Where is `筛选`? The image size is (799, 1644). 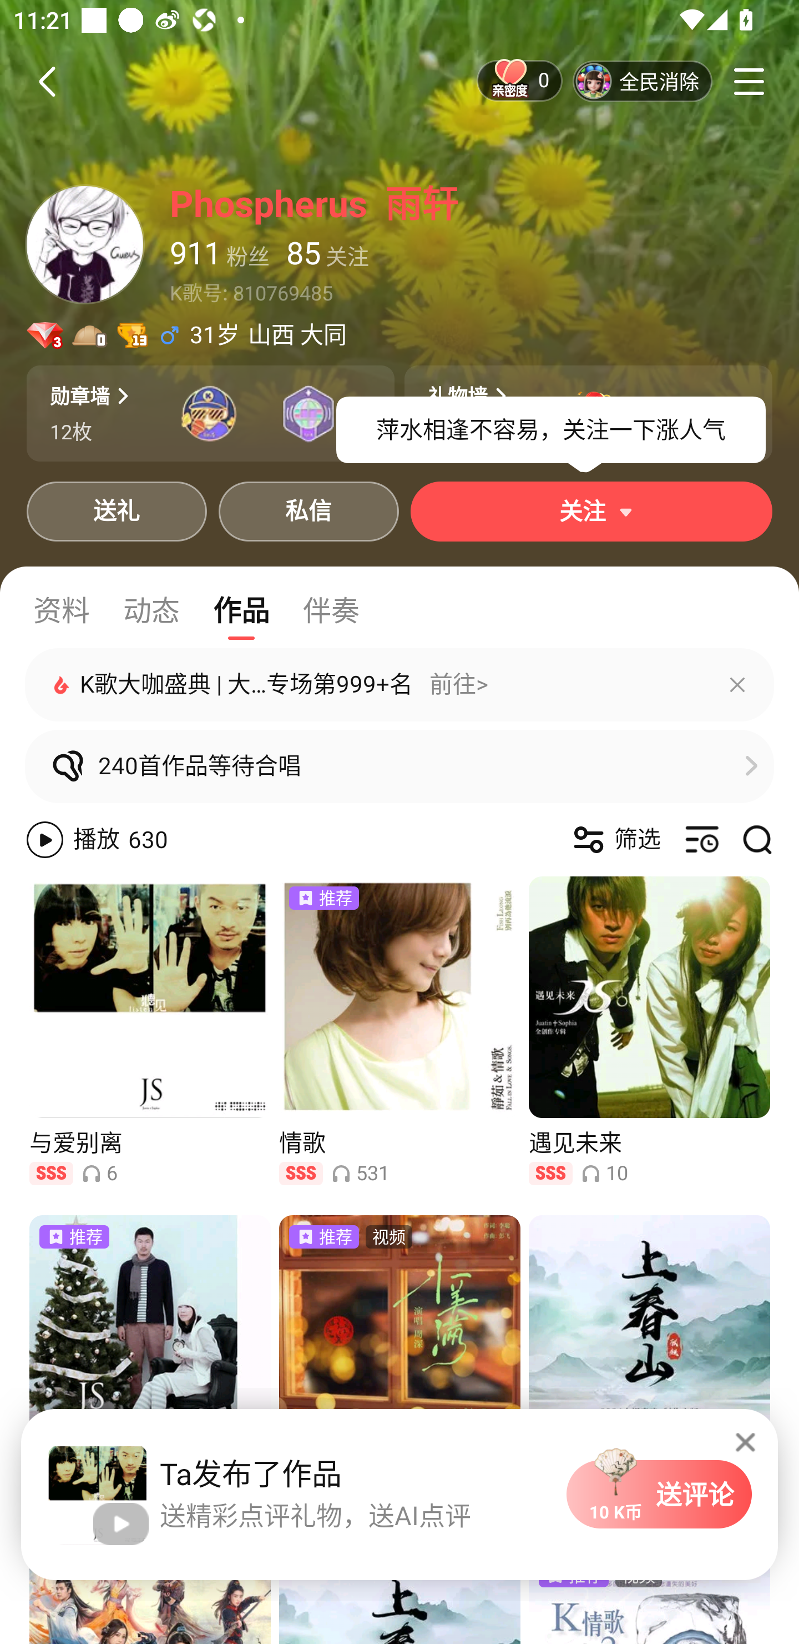 筛选 is located at coordinates (615, 840).